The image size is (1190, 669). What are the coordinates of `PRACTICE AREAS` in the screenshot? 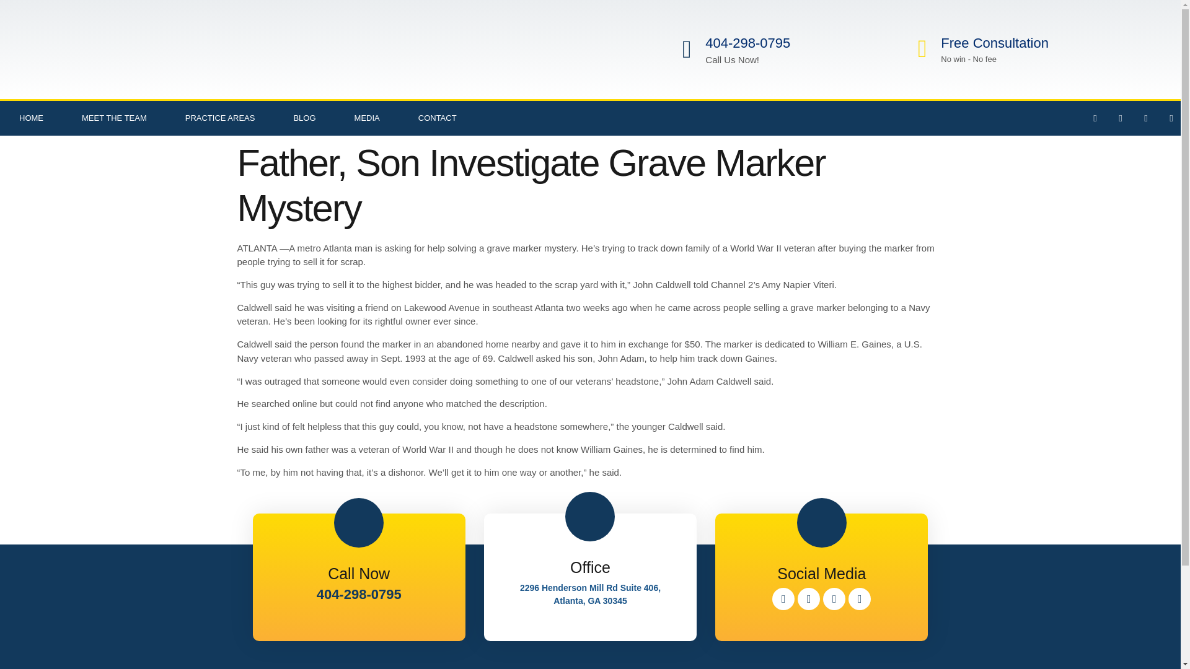 It's located at (221, 118).